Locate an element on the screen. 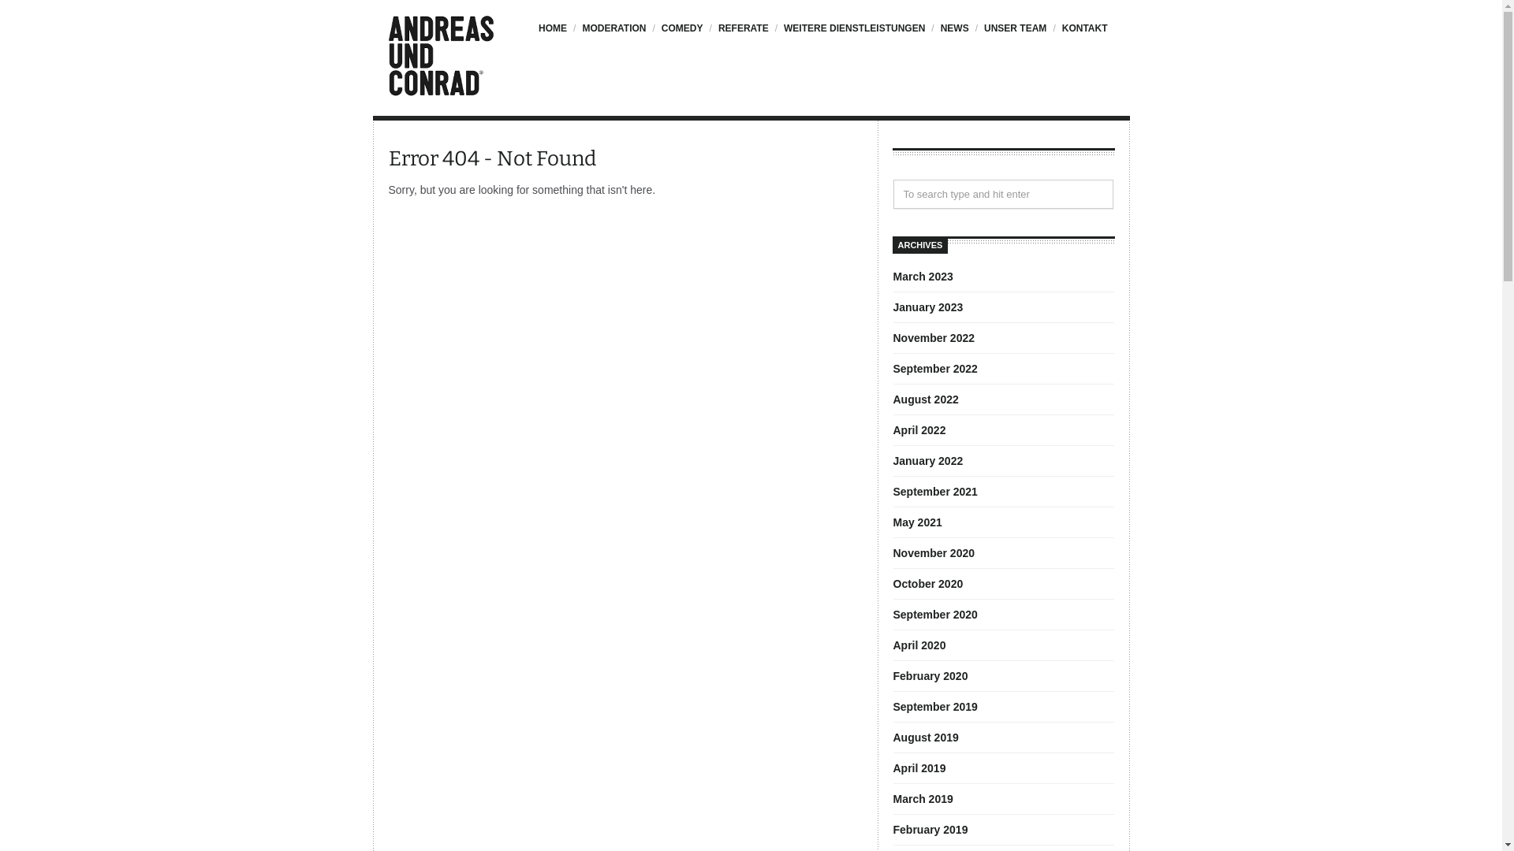 Image resolution: width=1514 pixels, height=851 pixels. September 2020 is located at coordinates (935, 615).